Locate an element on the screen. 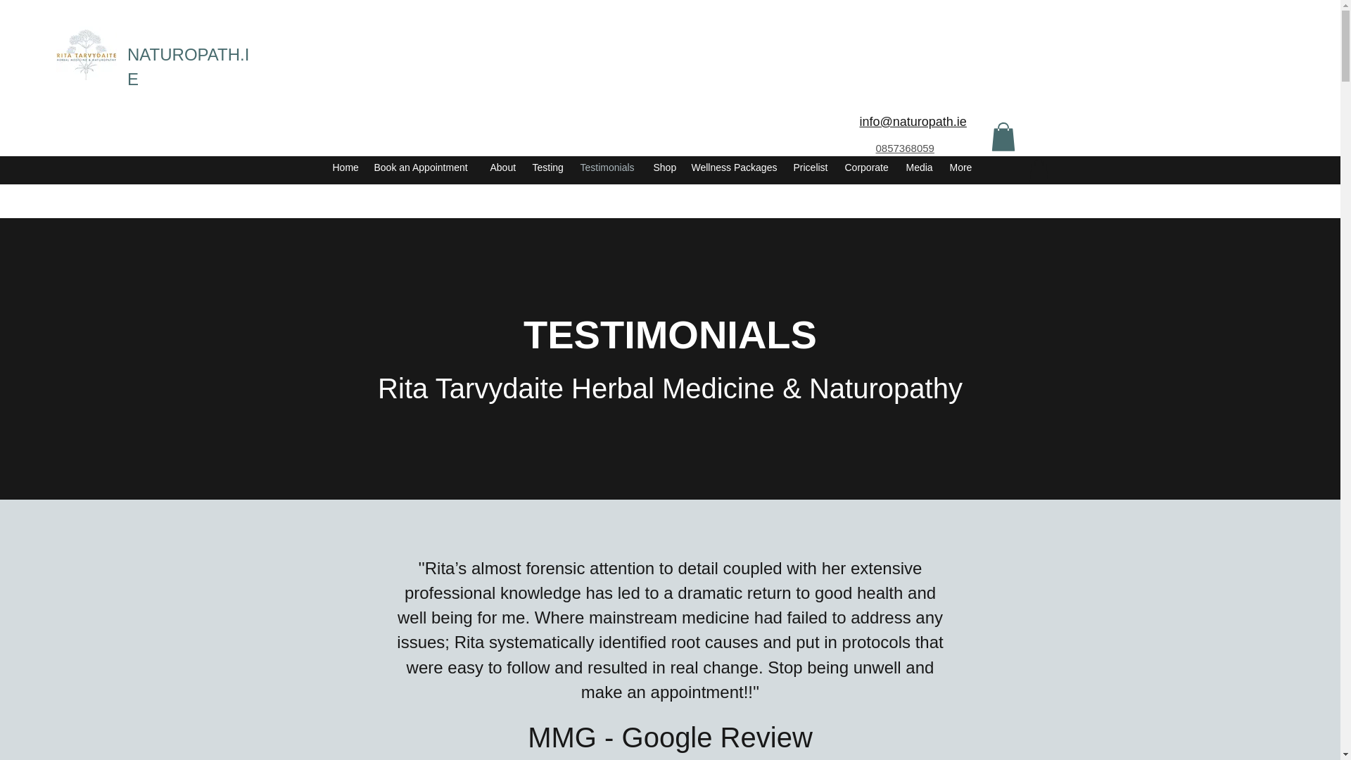  Wellness Packages is located at coordinates (735, 167).